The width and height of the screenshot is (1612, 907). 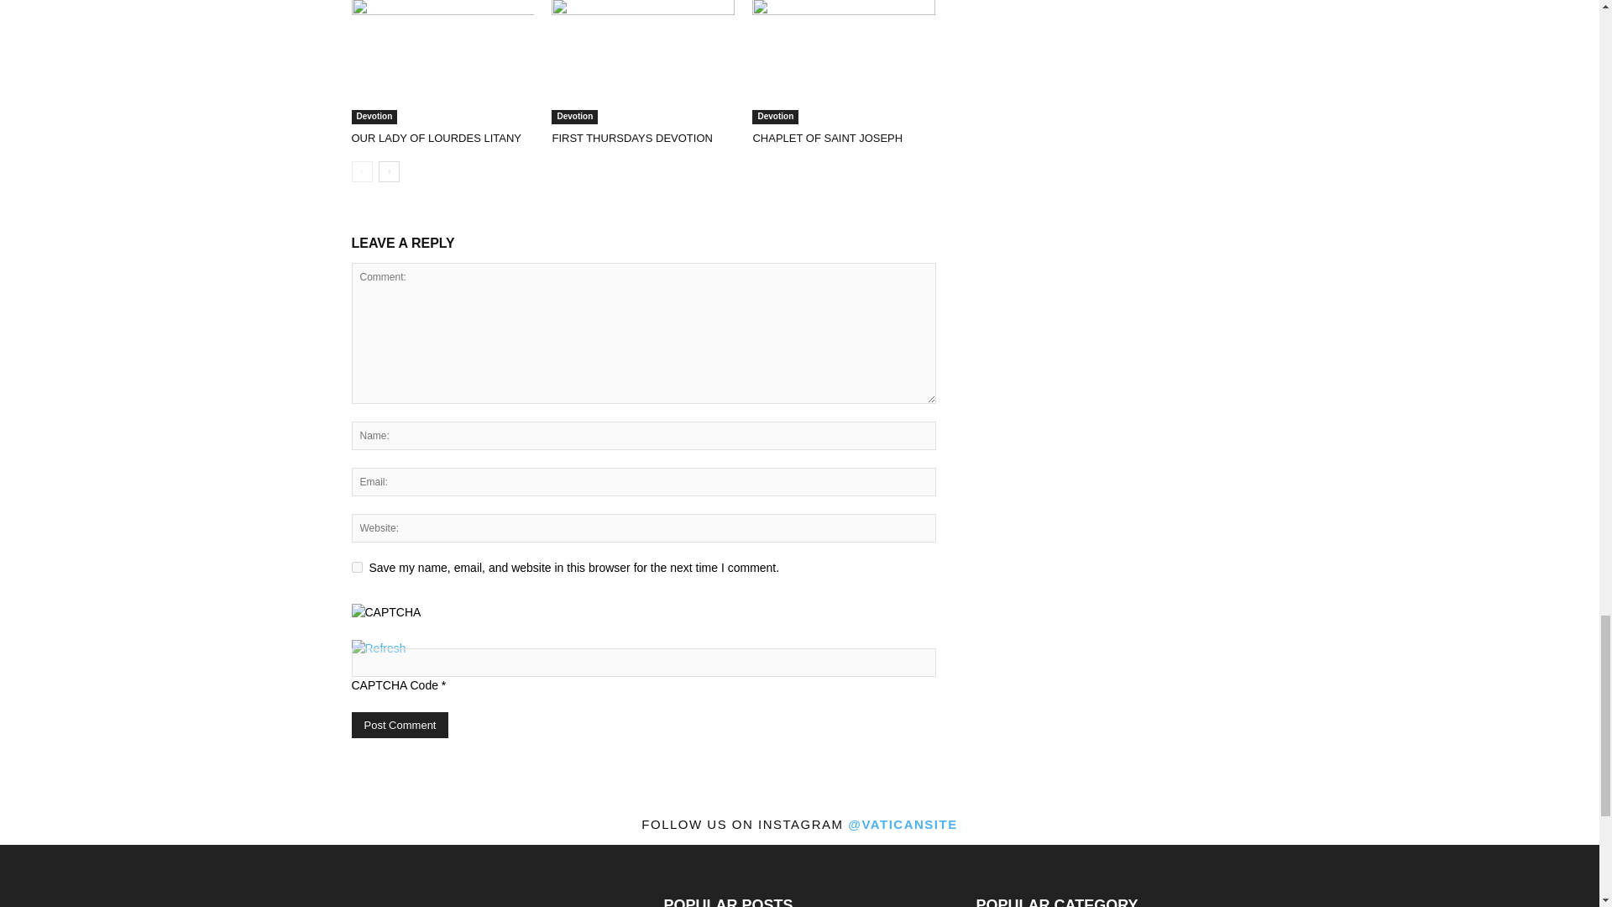 What do you see at coordinates (643, 62) in the screenshot?
I see `FIRST THURSDAYS DEVOTION` at bounding box center [643, 62].